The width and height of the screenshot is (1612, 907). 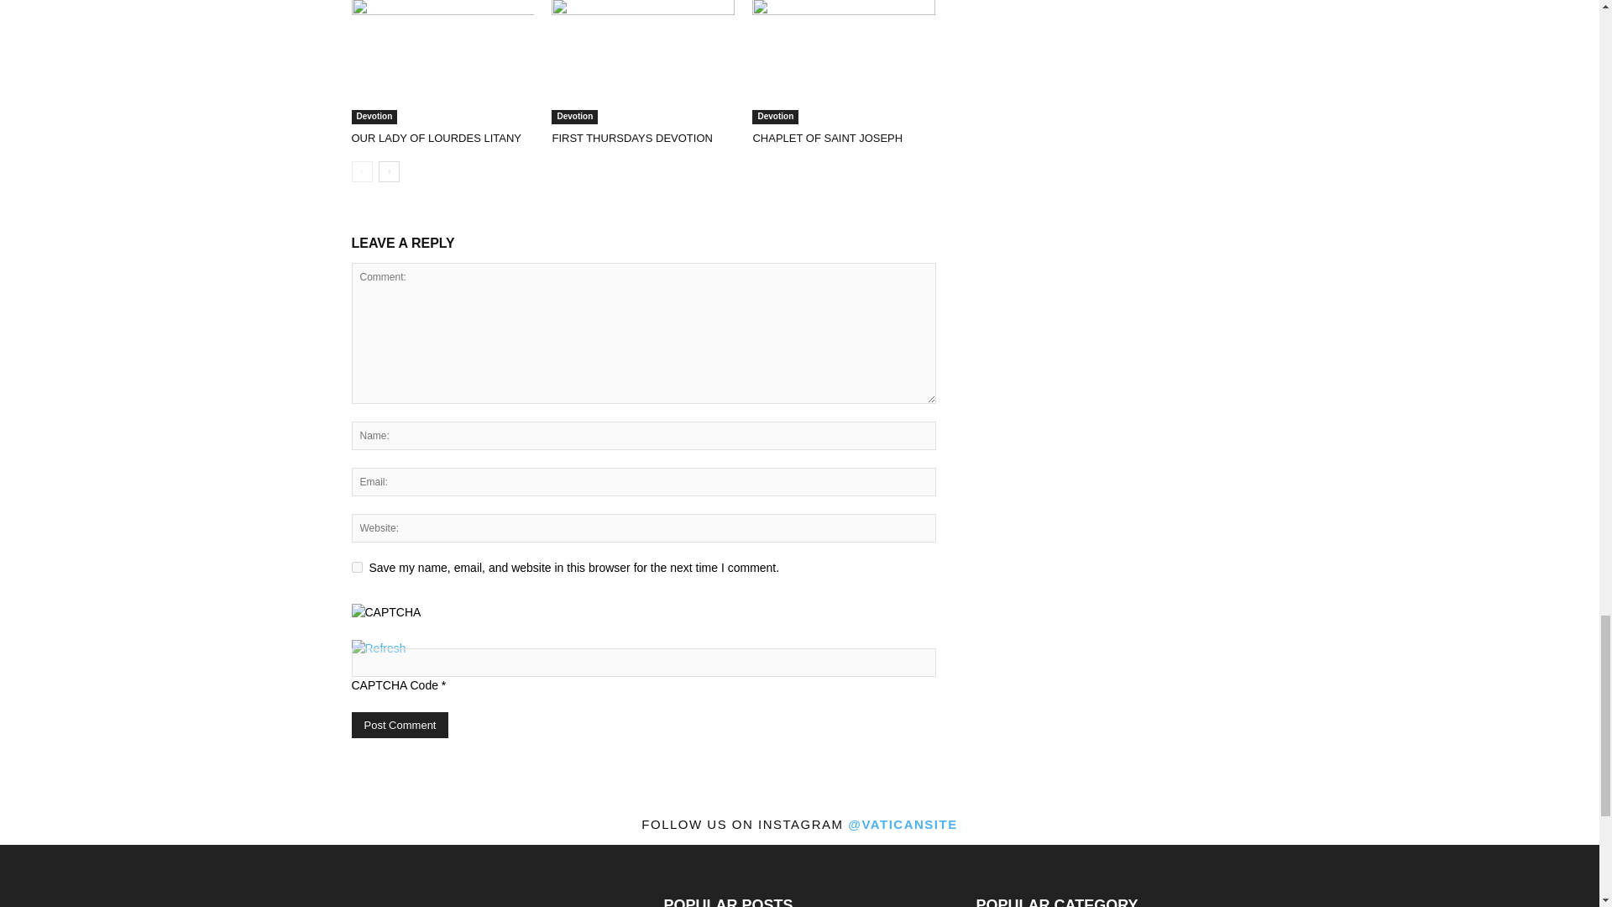 What do you see at coordinates (643, 62) in the screenshot?
I see `FIRST THURSDAYS DEVOTION` at bounding box center [643, 62].